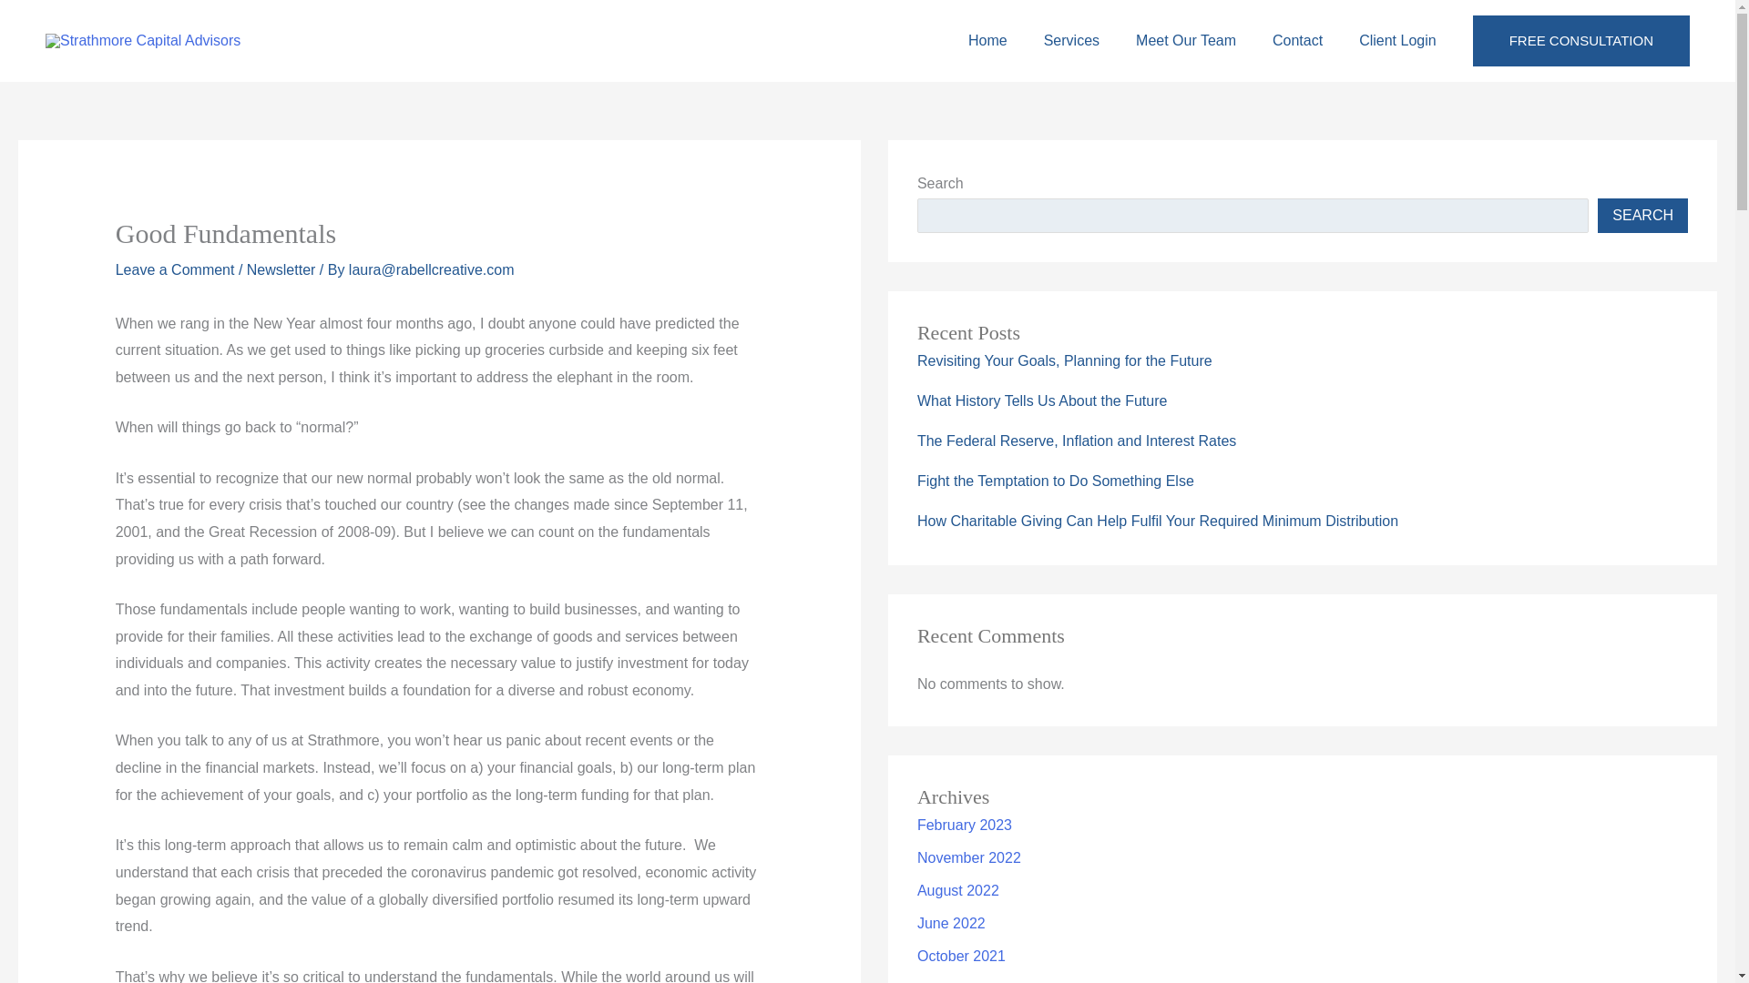  I want to click on June 2022, so click(951, 961).